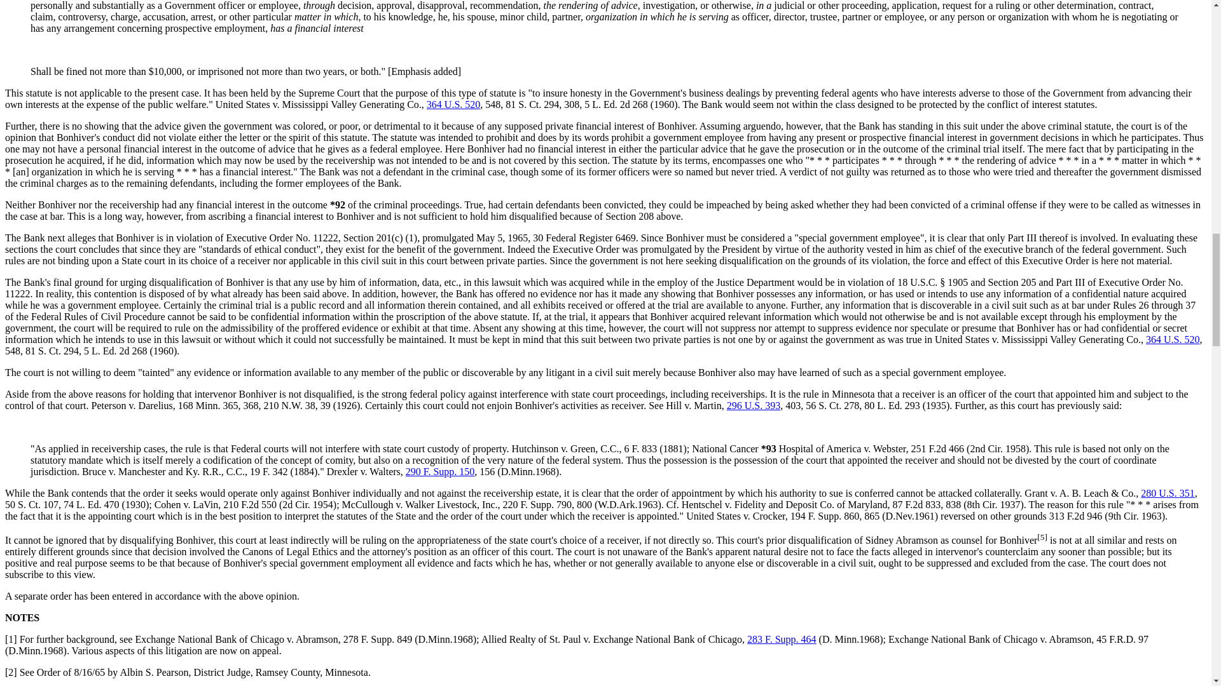 This screenshot has width=1221, height=686. I want to click on 283 F. Supp. 464, so click(782, 639).